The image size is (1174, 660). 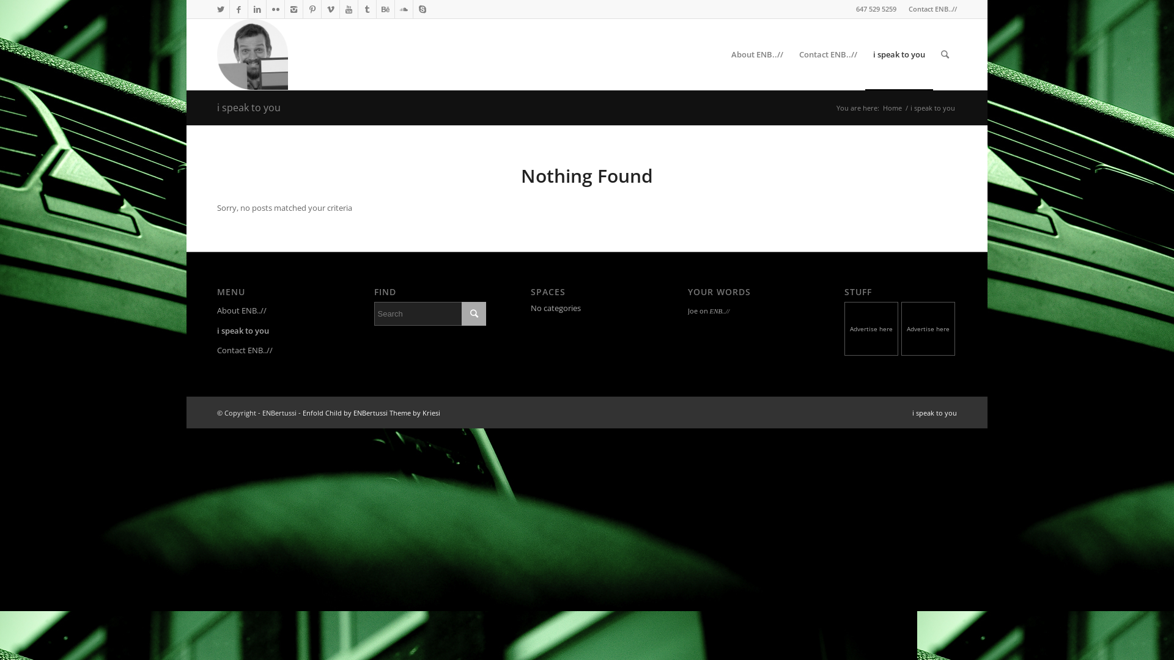 What do you see at coordinates (719, 311) in the screenshot?
I see `ENB..//` at bounding box center [719, 311].